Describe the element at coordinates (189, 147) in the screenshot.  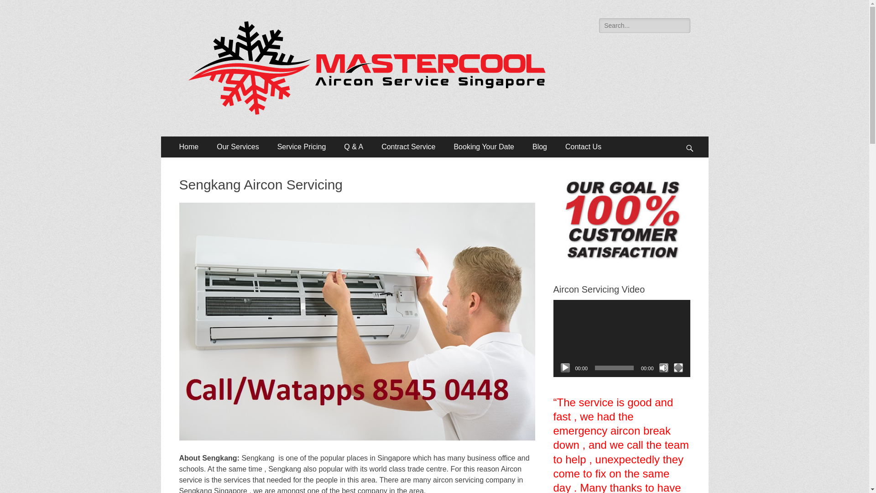
I see `Home` at that location.